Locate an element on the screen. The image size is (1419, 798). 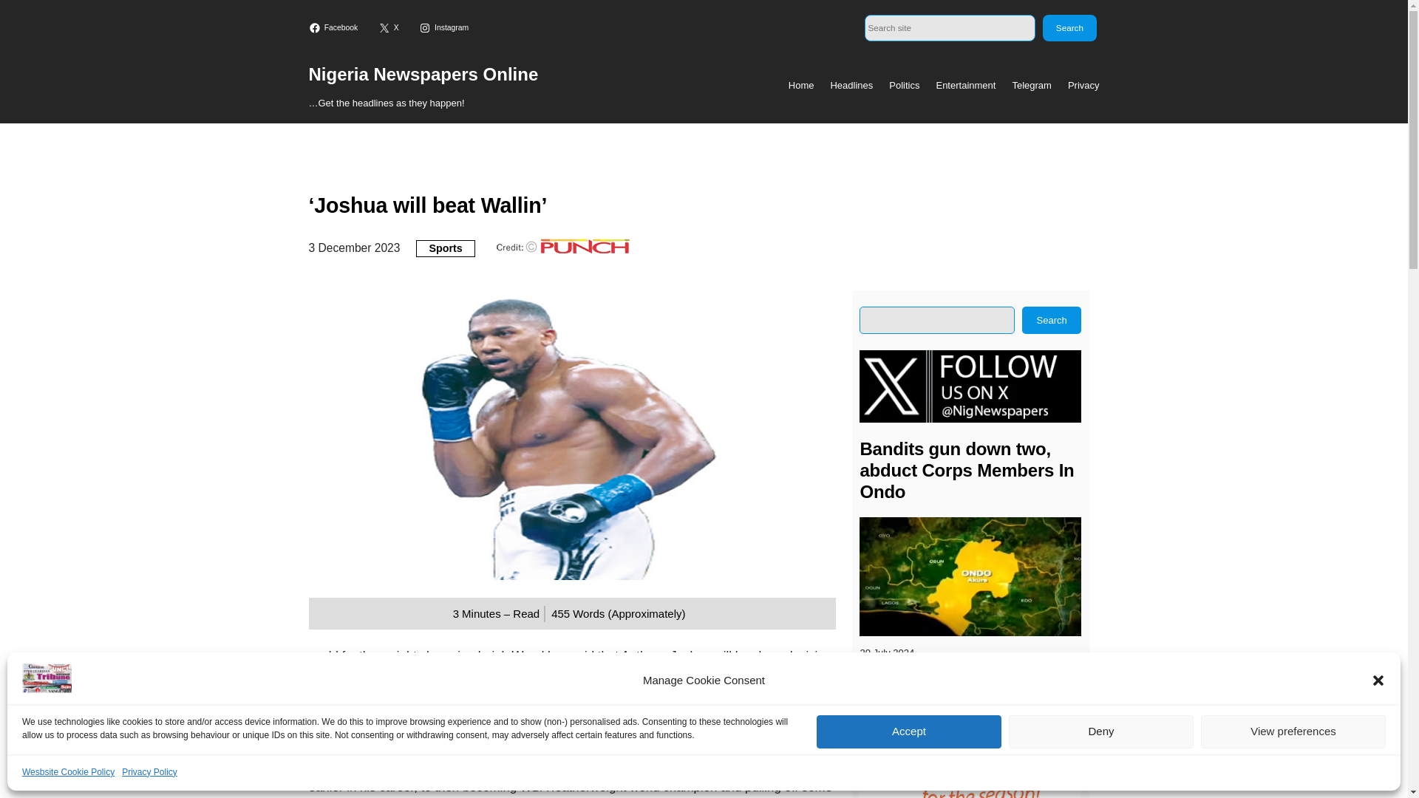
Privacy is located at coordinates (1083, 86).